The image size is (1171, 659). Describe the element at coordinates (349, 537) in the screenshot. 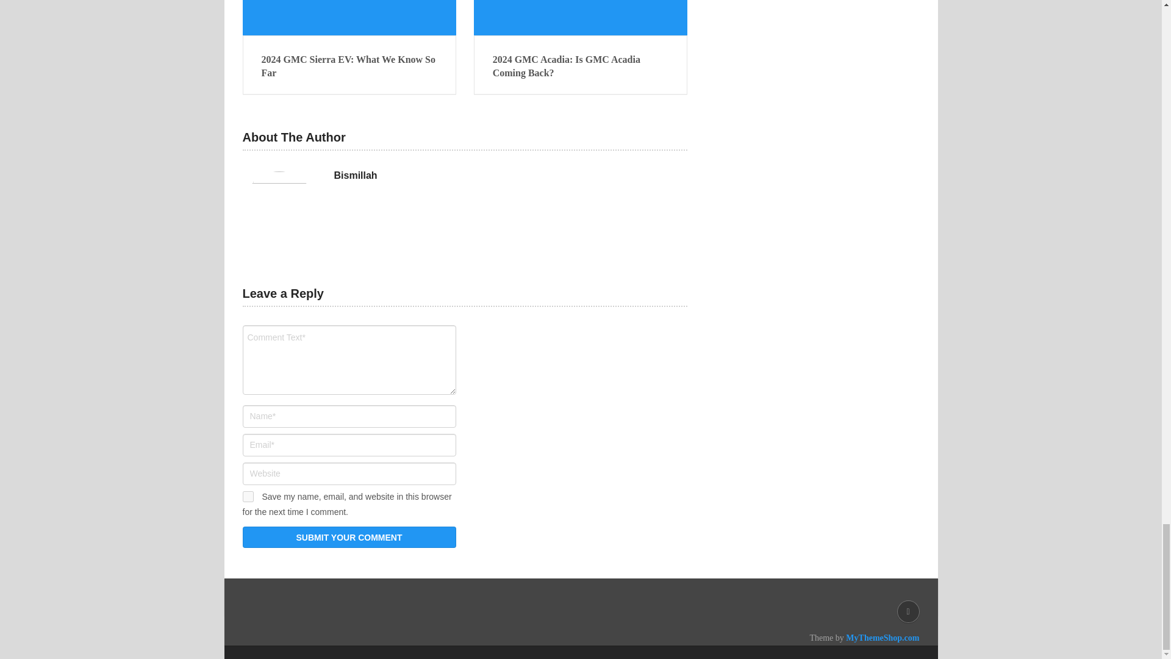

I see `Submit Your Comment` at that location.